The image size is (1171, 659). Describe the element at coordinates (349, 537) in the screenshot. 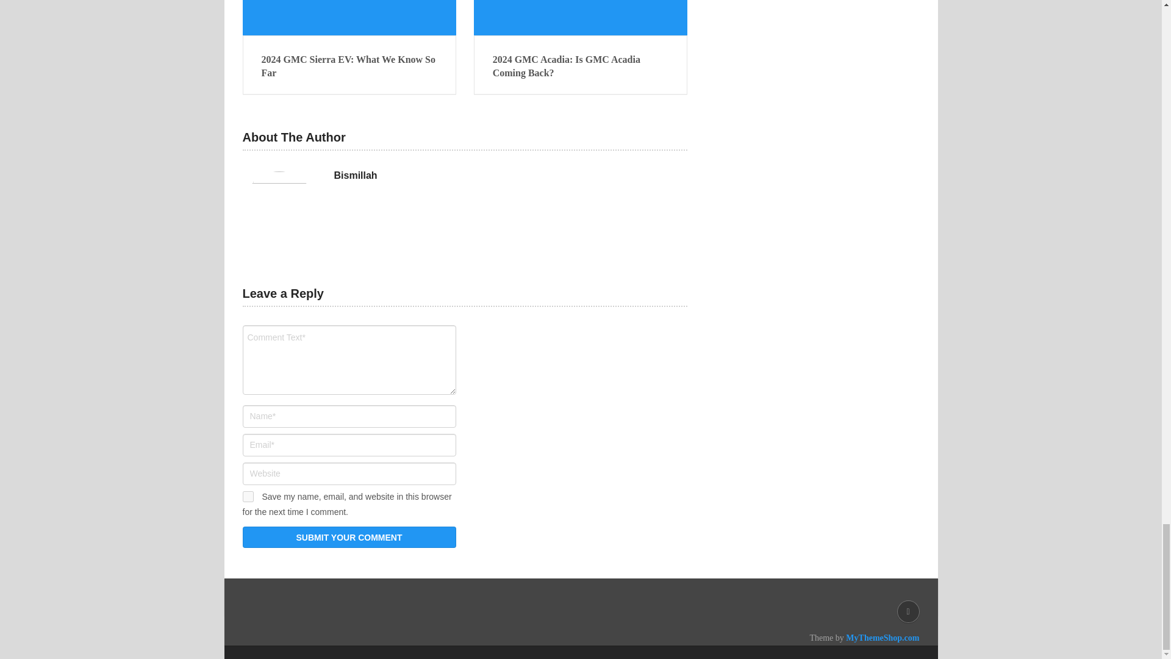

I see `Submit Your Comment` at that location.